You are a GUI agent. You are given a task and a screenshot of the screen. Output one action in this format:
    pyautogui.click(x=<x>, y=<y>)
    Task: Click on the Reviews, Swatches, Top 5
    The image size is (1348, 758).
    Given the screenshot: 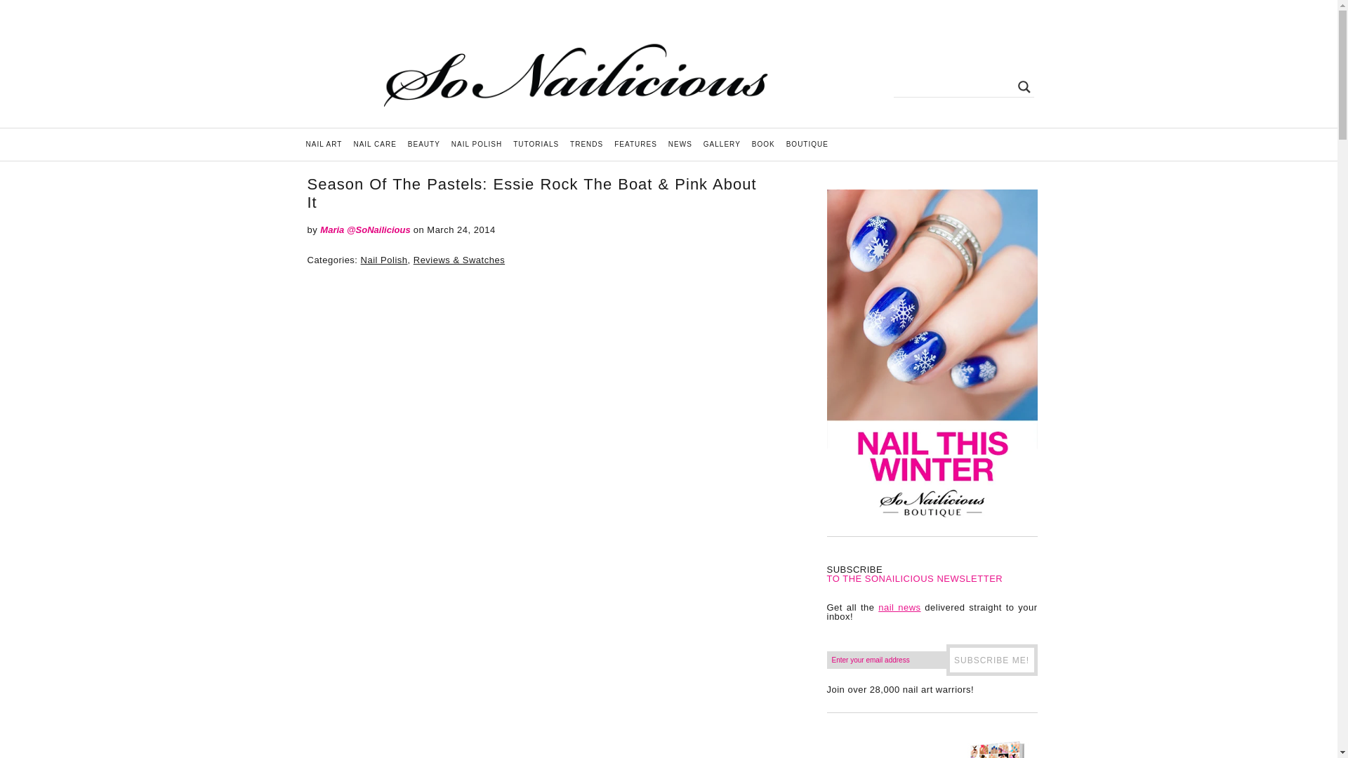 What is the action you would take?
    pyautogui.click(x=477, y=144)
    